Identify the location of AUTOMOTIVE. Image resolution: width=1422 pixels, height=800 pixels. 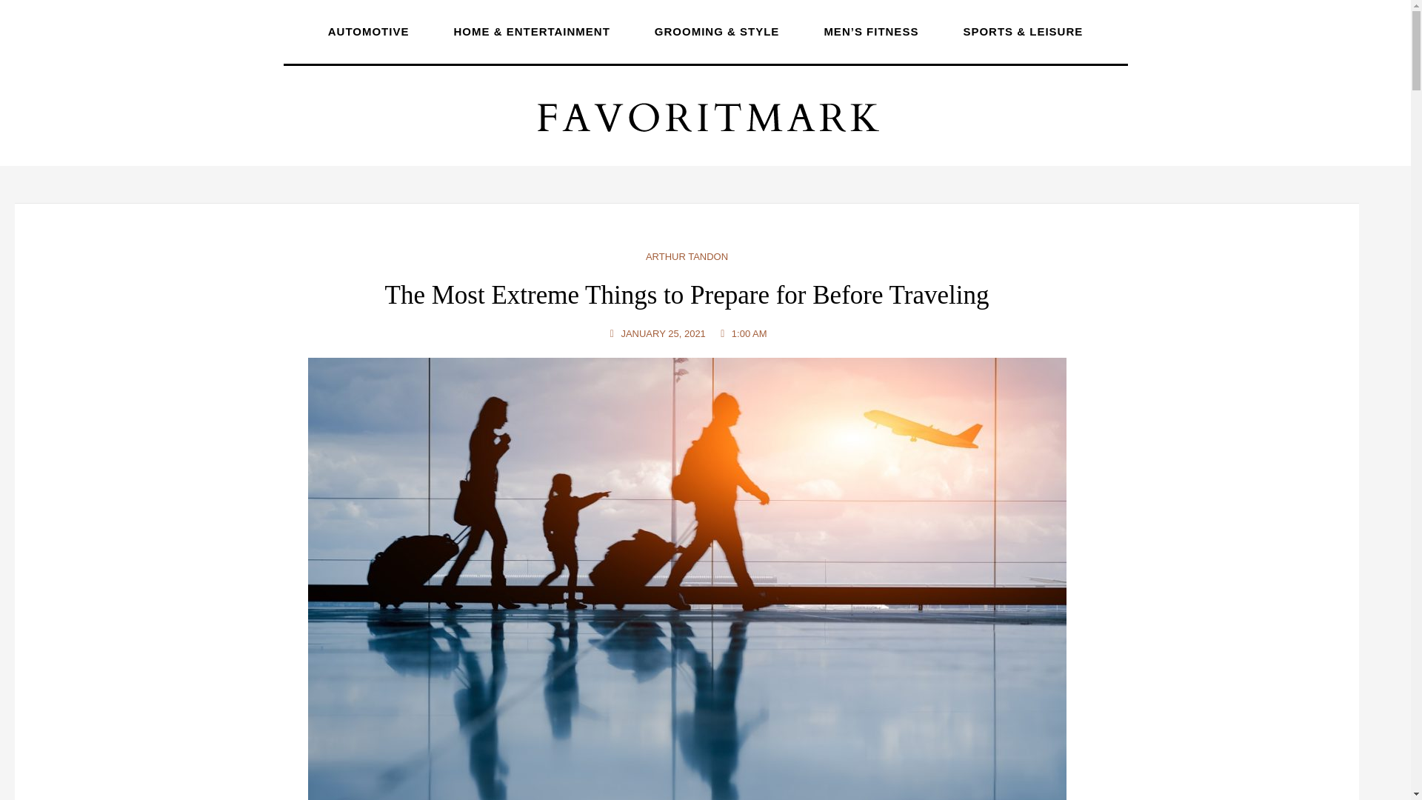
(369, 30).